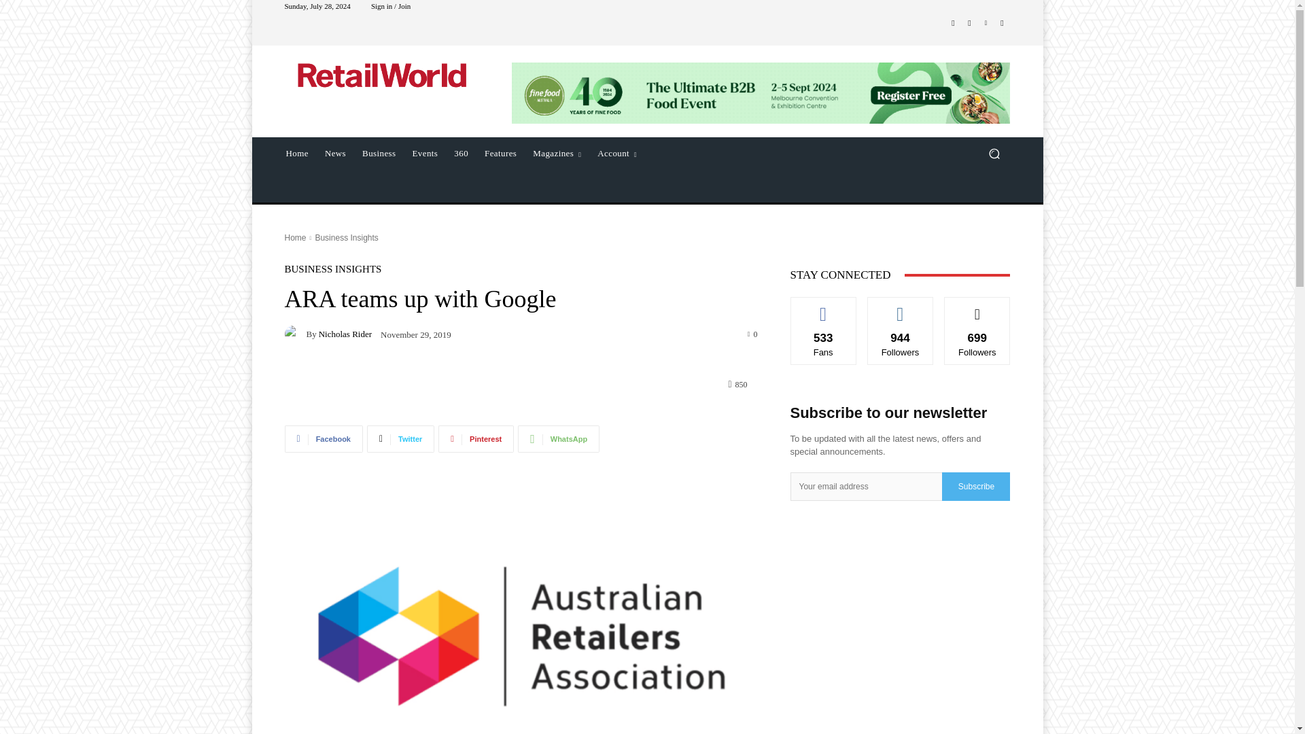 The width and height of the screenshot is (1305, 734). I want to click on Twitter, so click(400, 439).